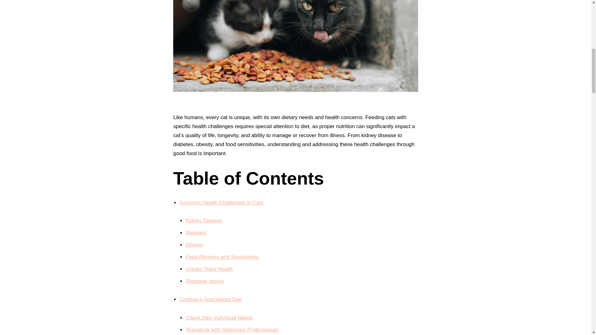  Describe the element at coordinates (196, 233) in the screenshot. I see `Diabetes` at that location.